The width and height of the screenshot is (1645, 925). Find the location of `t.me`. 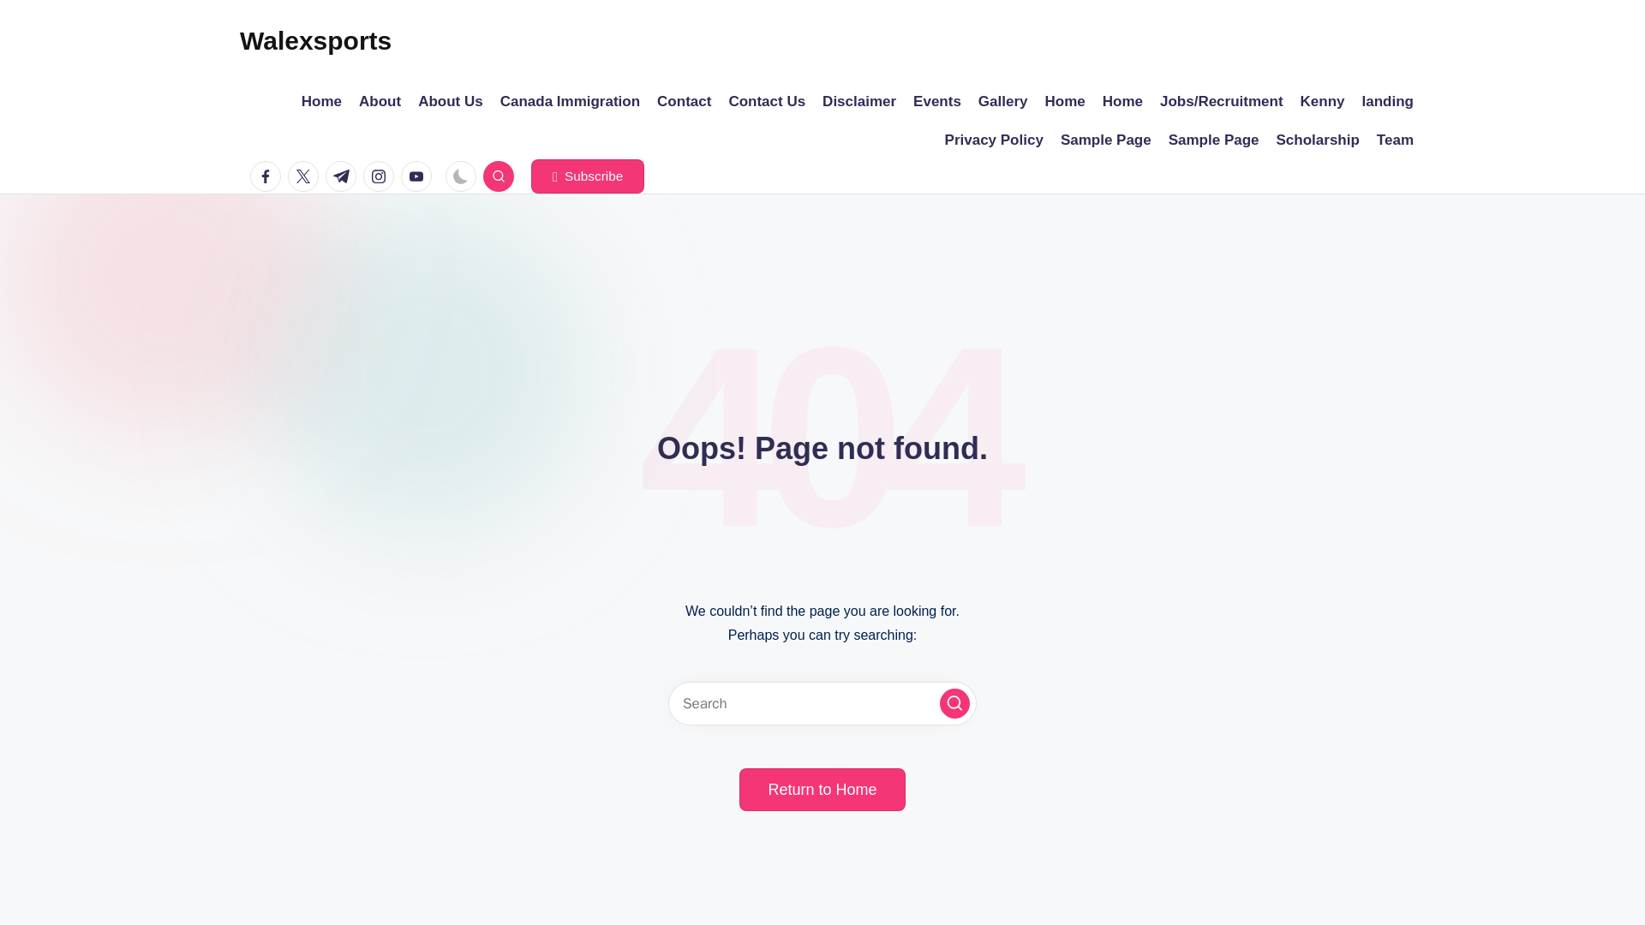

t.me is located at coordinates (344, 176).